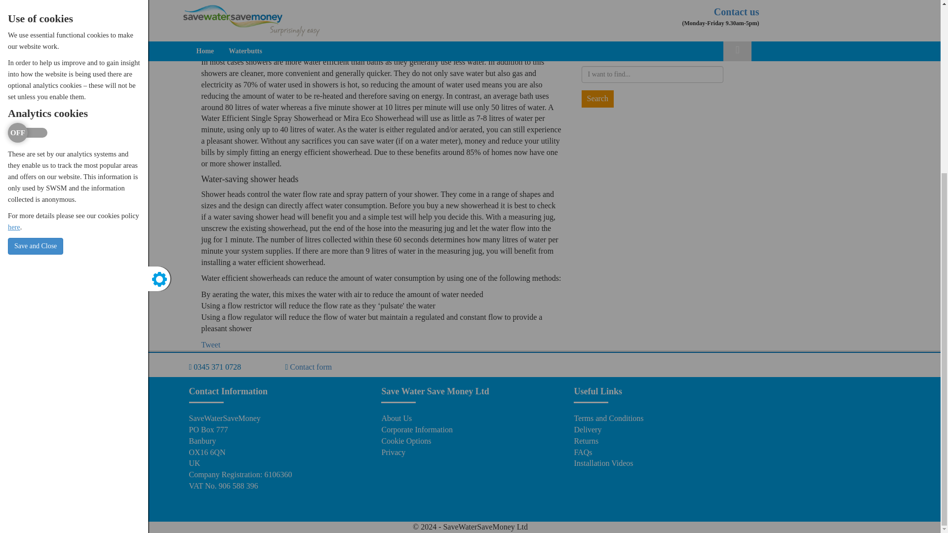  Describe the element at coordinates (416, 429) in the screenshot. I see `Corporate Information` at that location.